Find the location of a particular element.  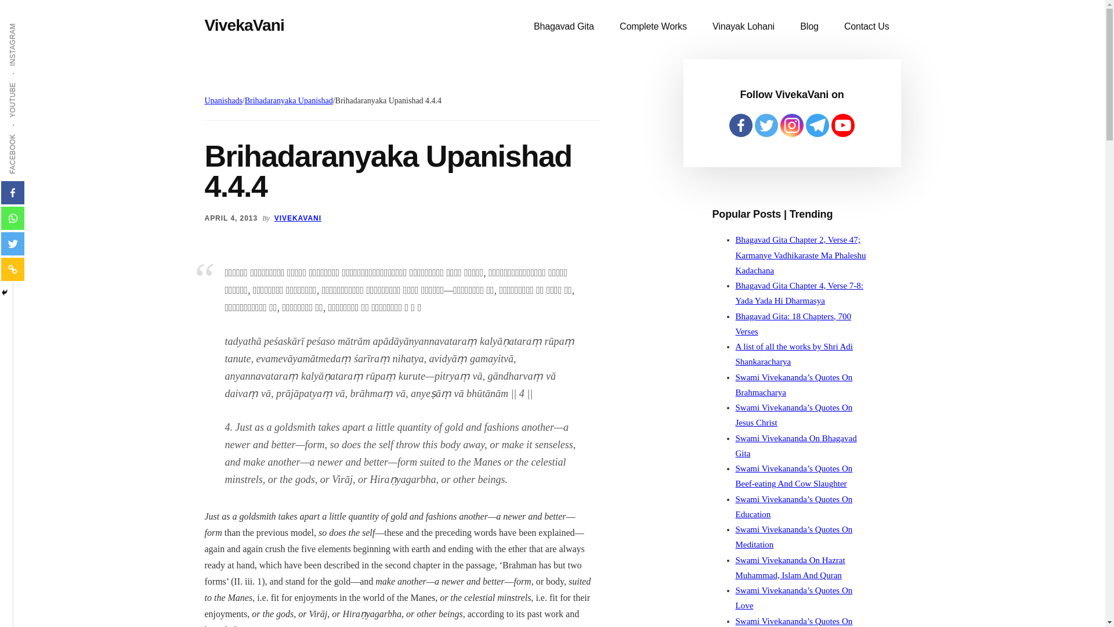

Blog is located at coordinates (809, 27).